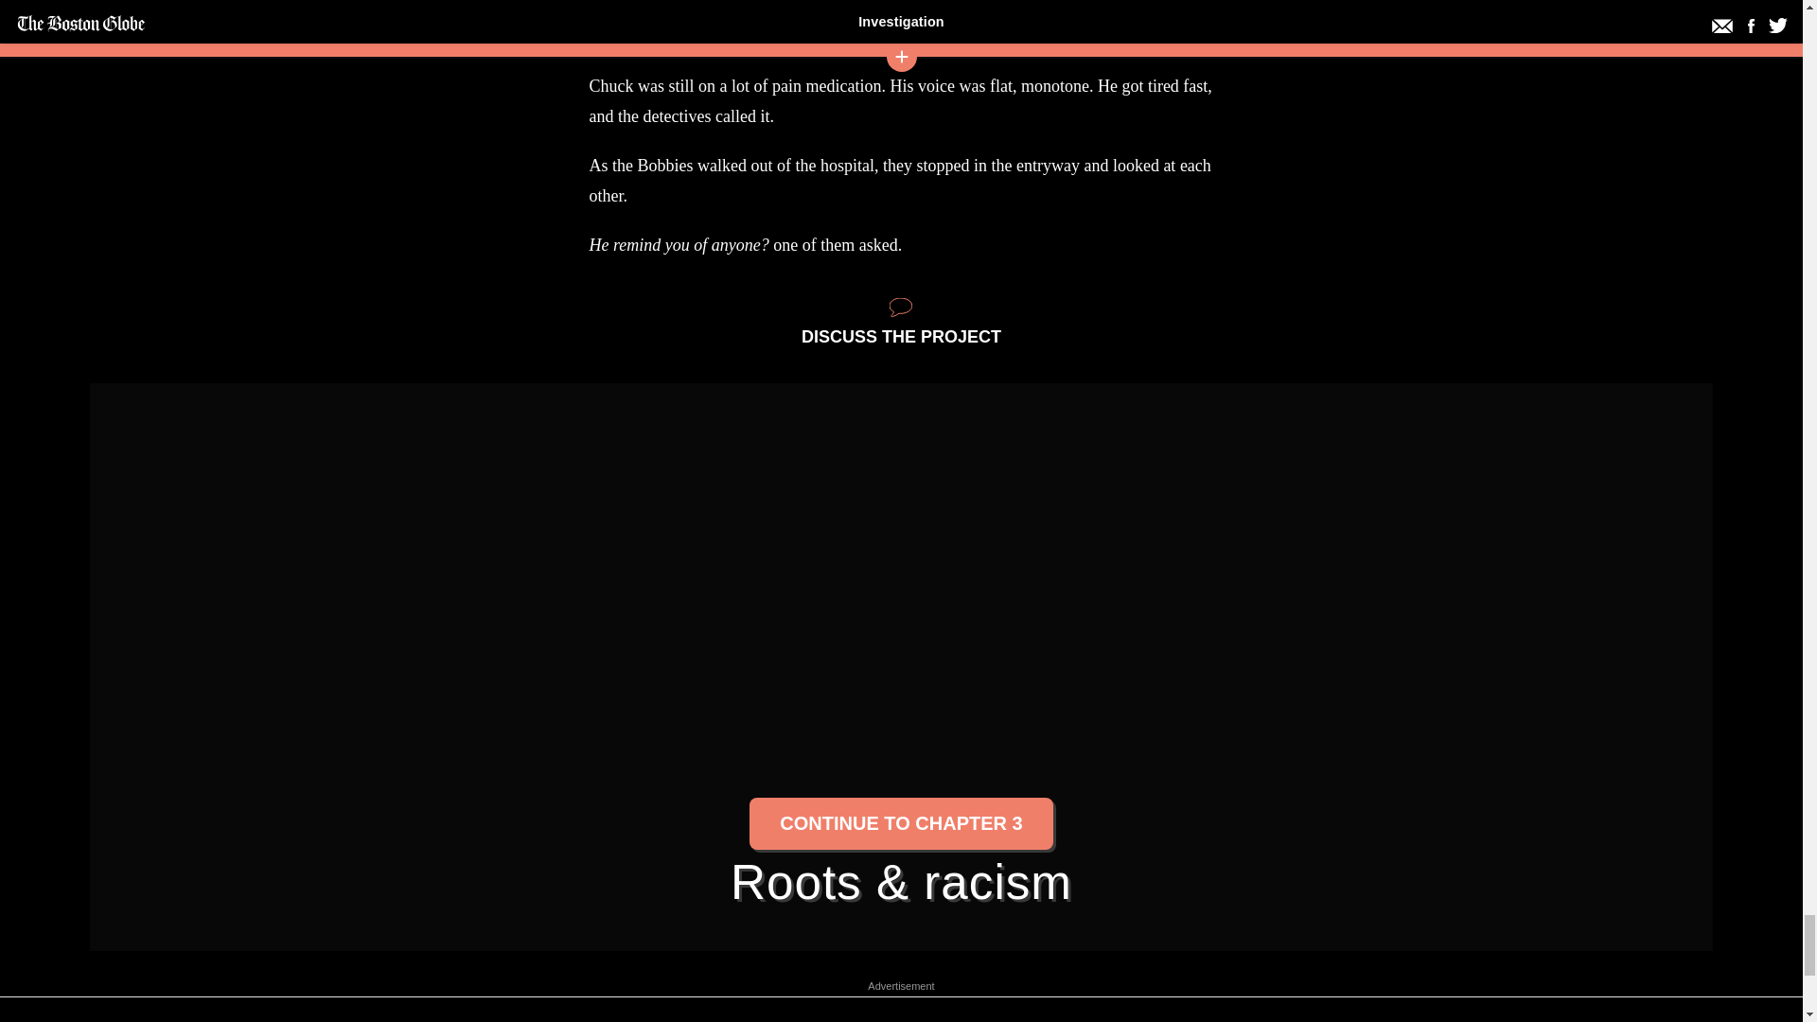 The width and height of the screenshot is (1817, 1022). What do you see at coordinates (901, 322) in the screenshot?
I see `DISCUSS THE PROJECT` at bounding box center [901, 322].